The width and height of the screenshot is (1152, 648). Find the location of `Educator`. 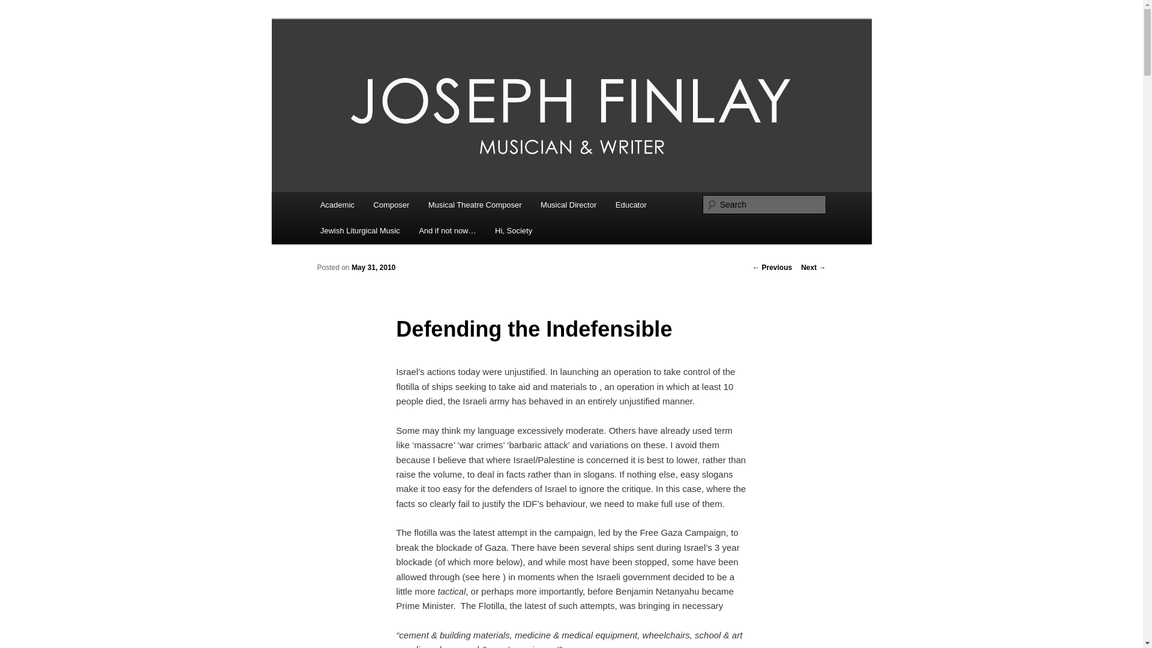

Educator is located at coordinates (631, 204).